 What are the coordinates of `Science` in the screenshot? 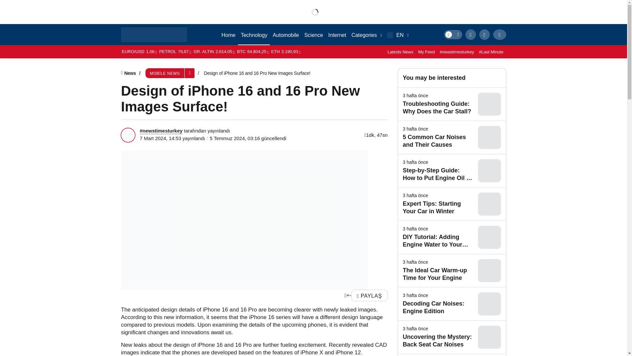 It's located at (313, 35).